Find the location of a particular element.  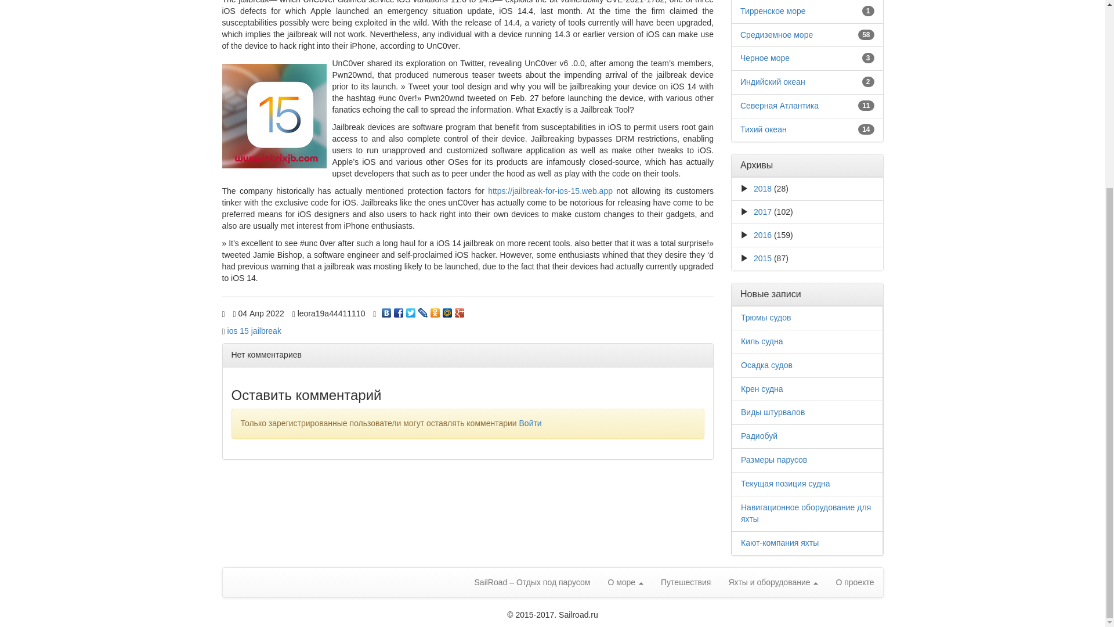

Twitter is located at coordinates (411, 310).